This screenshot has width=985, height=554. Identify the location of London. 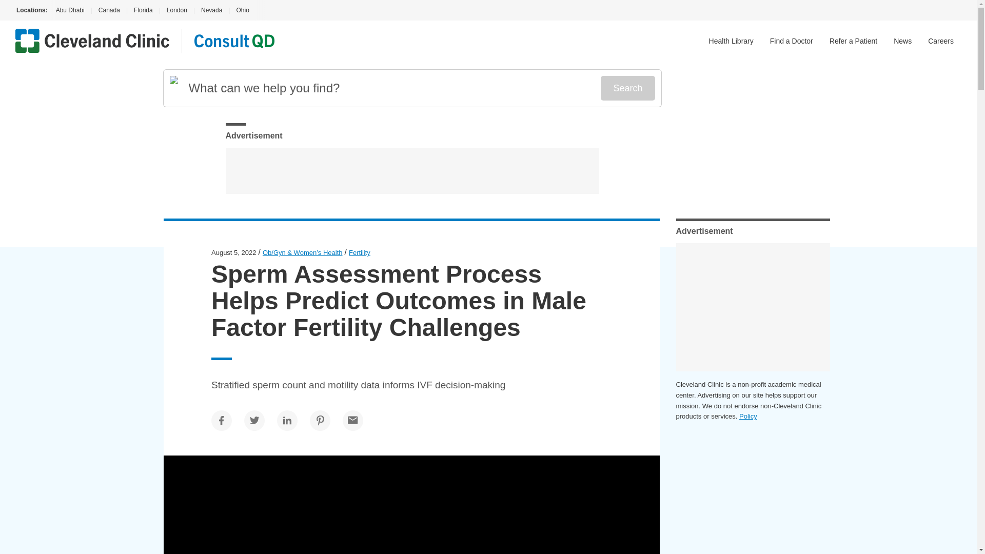
(176, 10).